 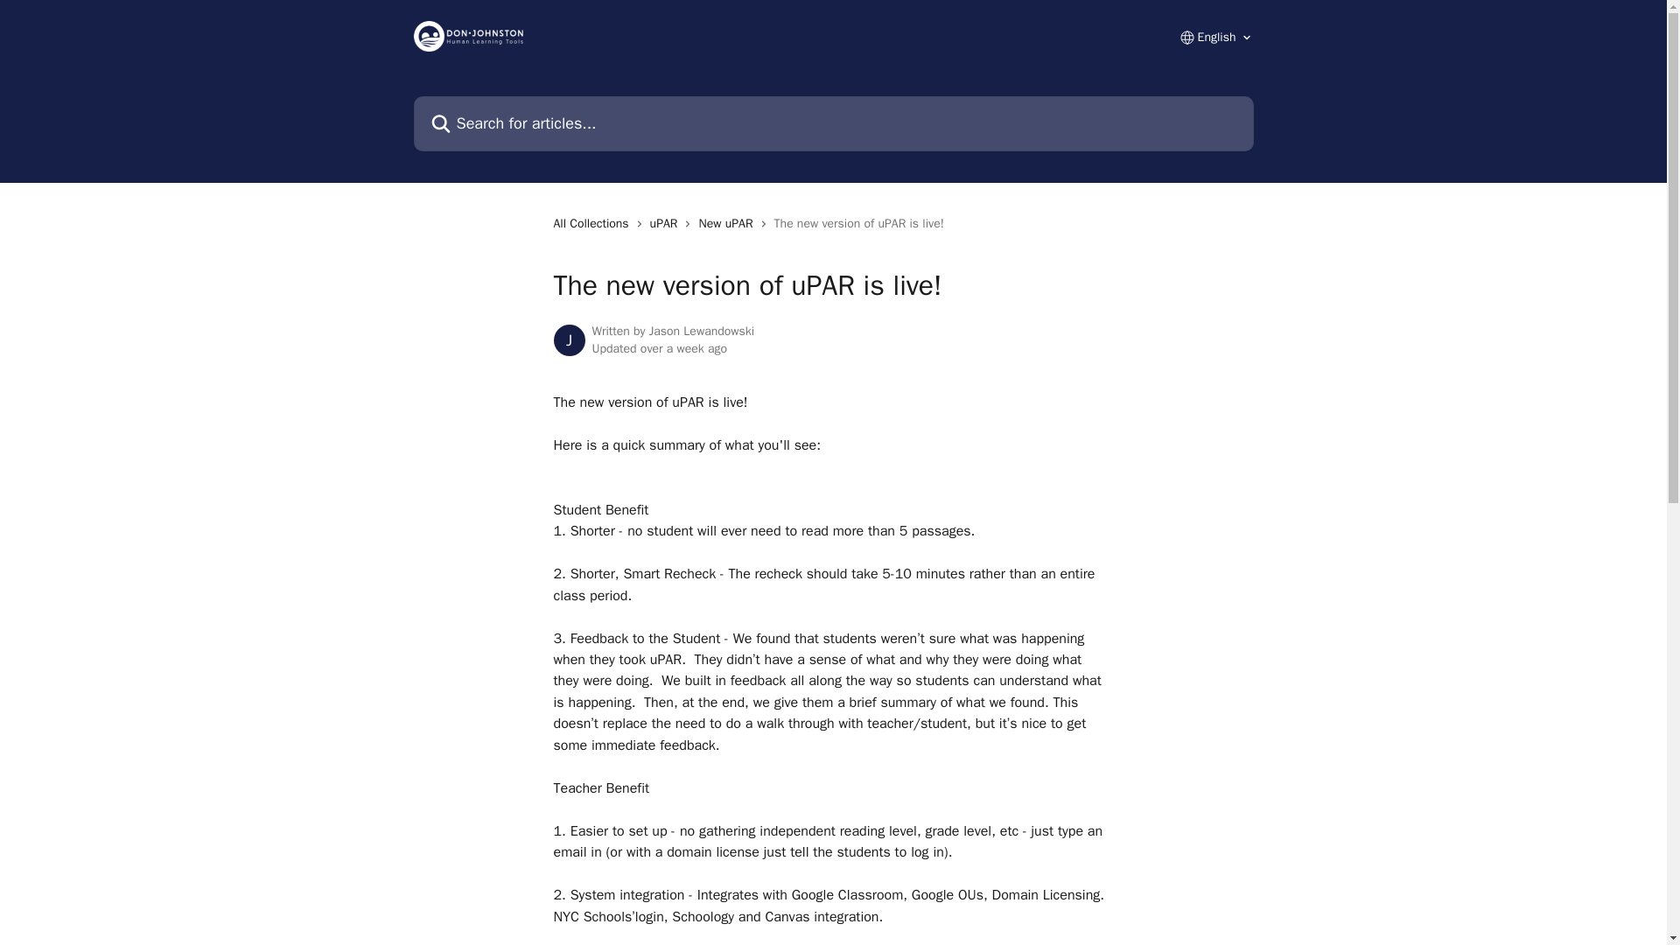 What do you see at coordinates (728, 224) in the screenshot?
I see `New uPAR` at bounding box center [728, 224].